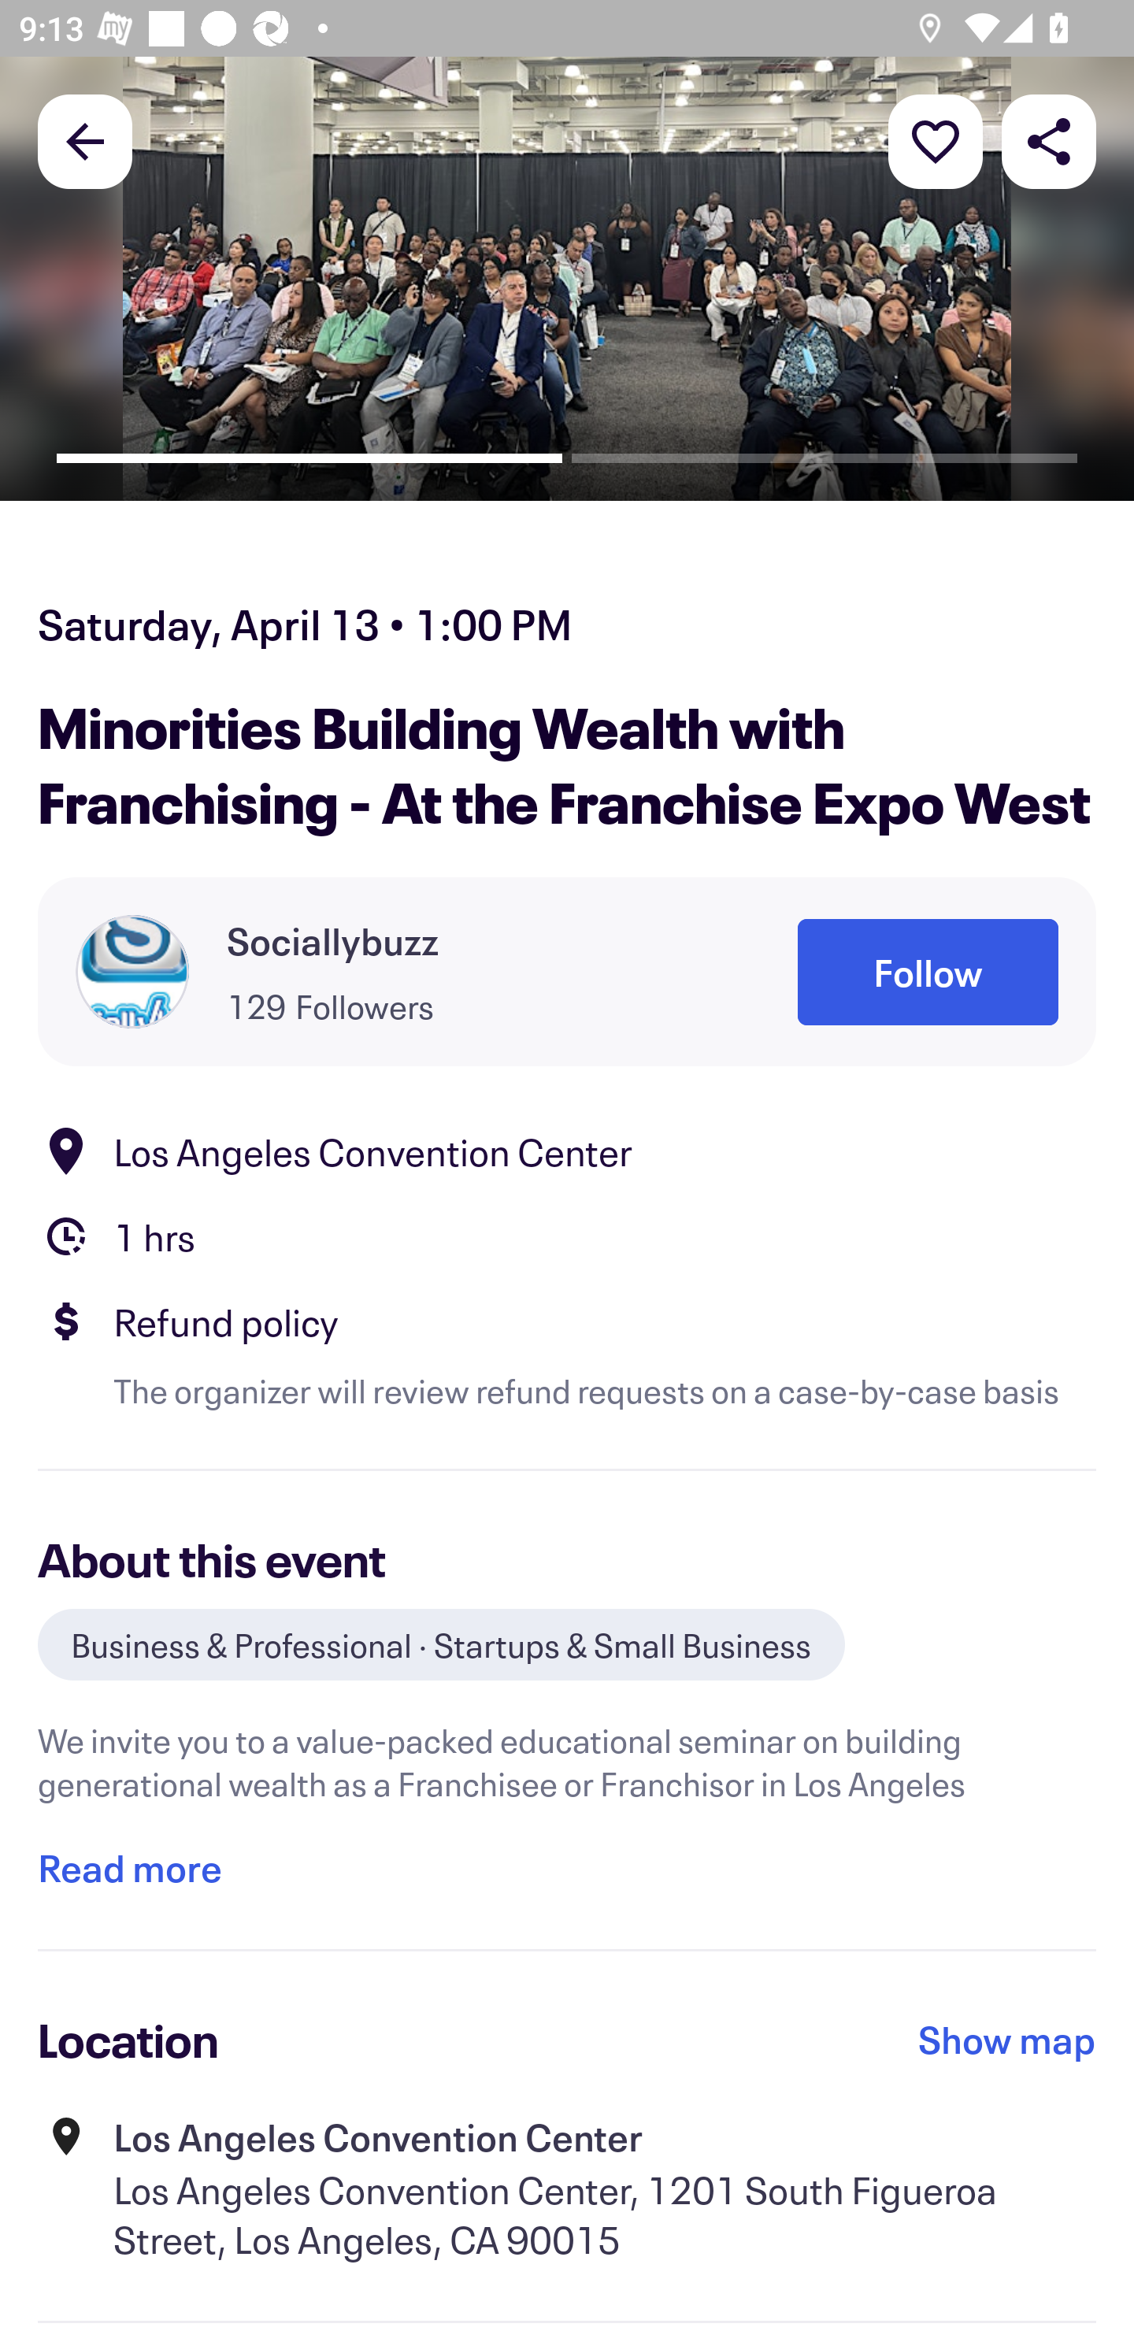 The height and width of the screenshot is (2331, 1134). What do you see at coordinates (332, 940) in the screenshot?
I see `Sociallybuzz` at bounding box center [332, 940].